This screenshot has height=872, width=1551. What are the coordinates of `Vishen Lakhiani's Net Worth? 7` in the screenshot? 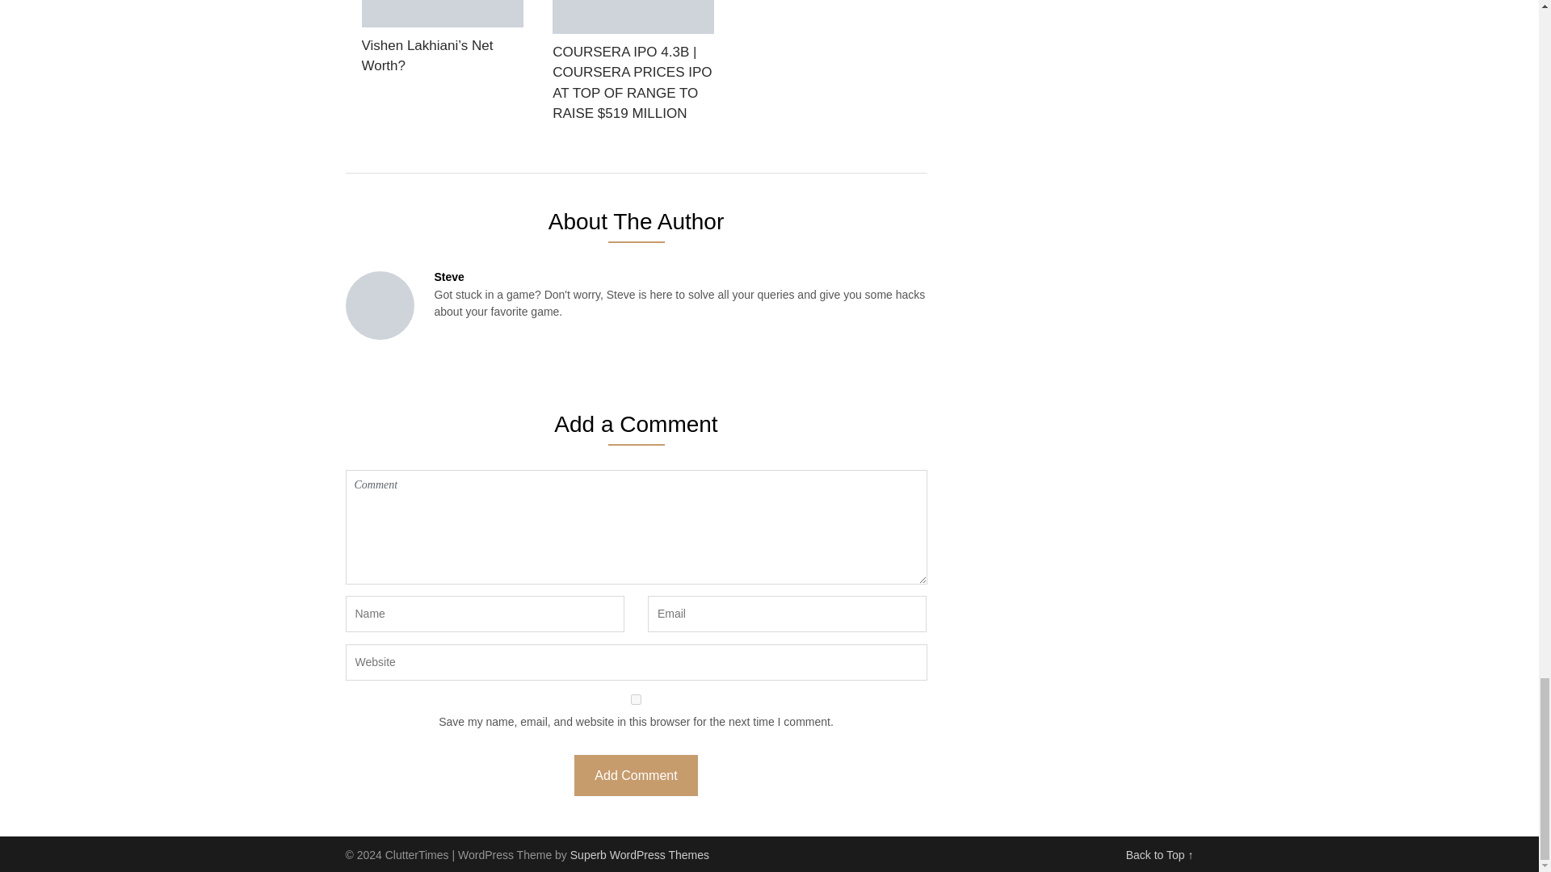 It's located at (443, 13).